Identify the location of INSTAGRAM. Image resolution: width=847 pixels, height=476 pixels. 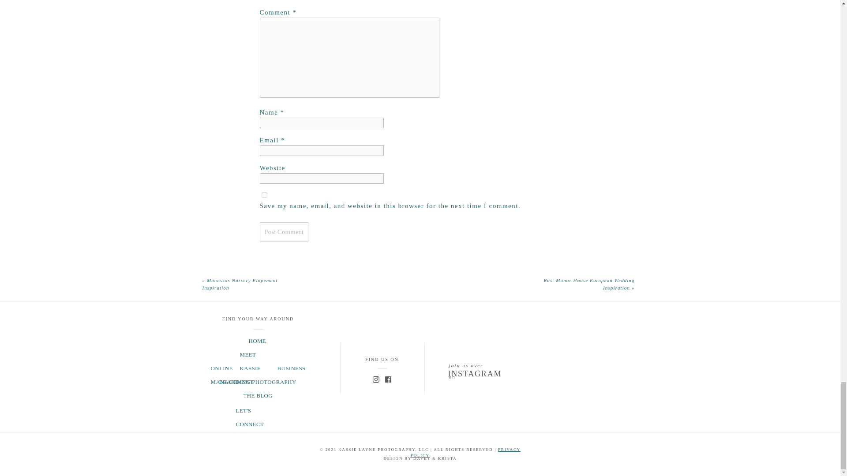
(477, 373).